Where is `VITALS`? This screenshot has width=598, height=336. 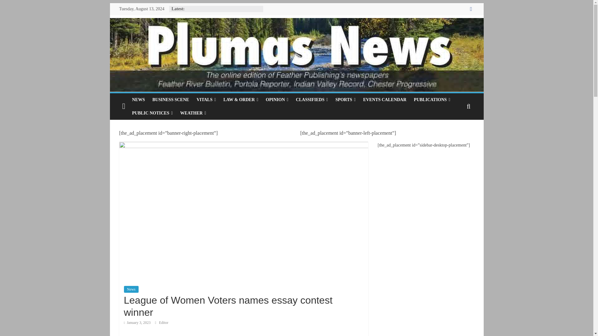
VITALS is located at coordinates (206, 100).